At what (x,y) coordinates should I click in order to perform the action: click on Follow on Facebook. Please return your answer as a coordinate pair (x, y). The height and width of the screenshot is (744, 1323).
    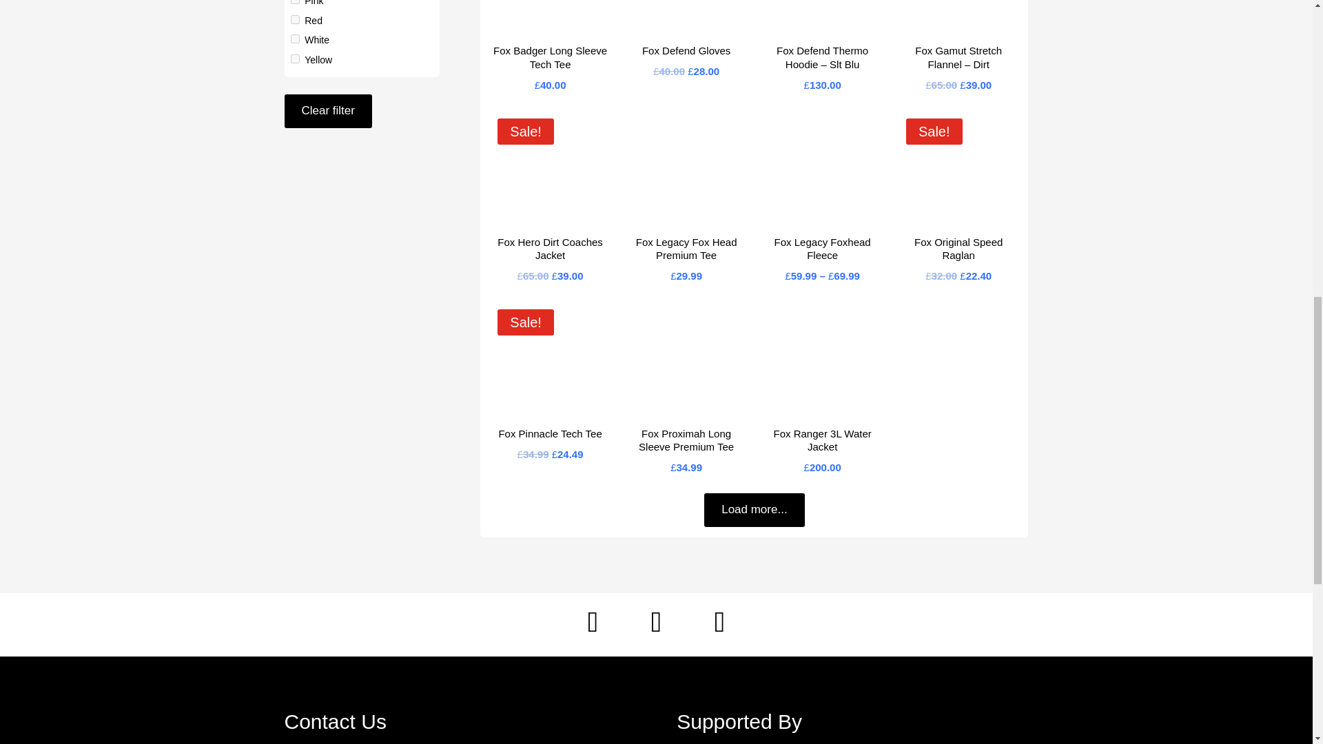
    Looking at the image, I should click on (593, 621).